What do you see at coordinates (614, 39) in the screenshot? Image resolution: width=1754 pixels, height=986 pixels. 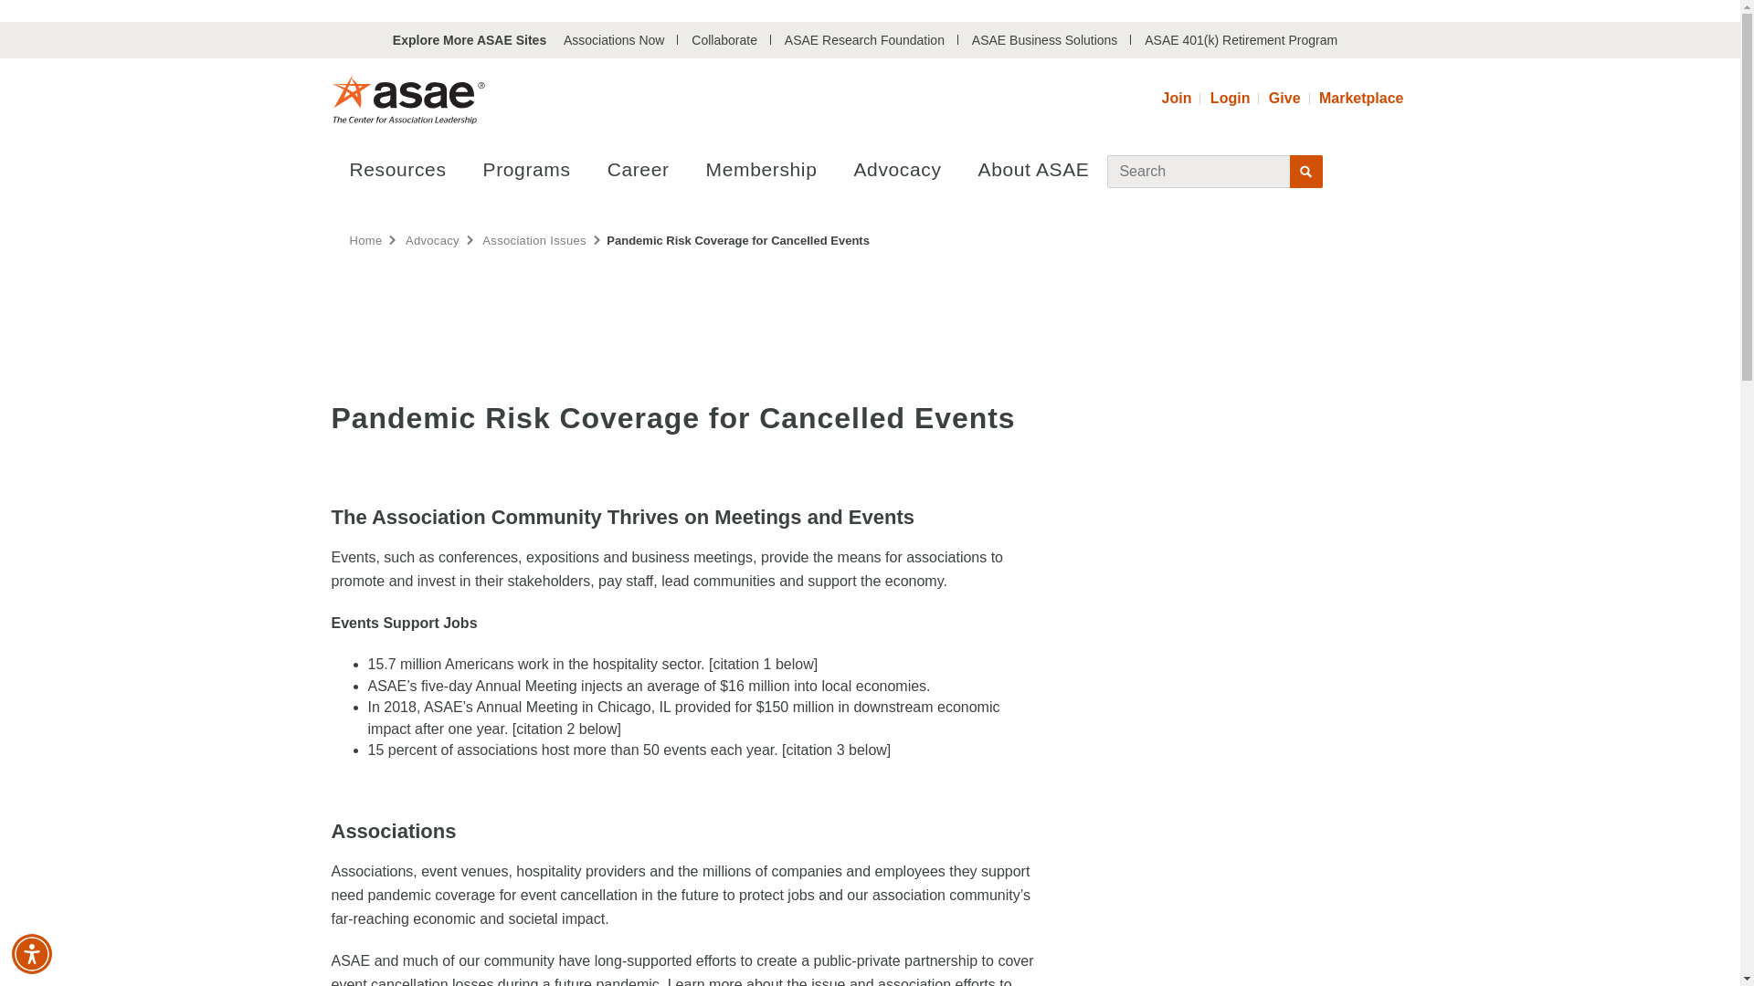 I see `Associations Now` at bounding box center [614, 39].